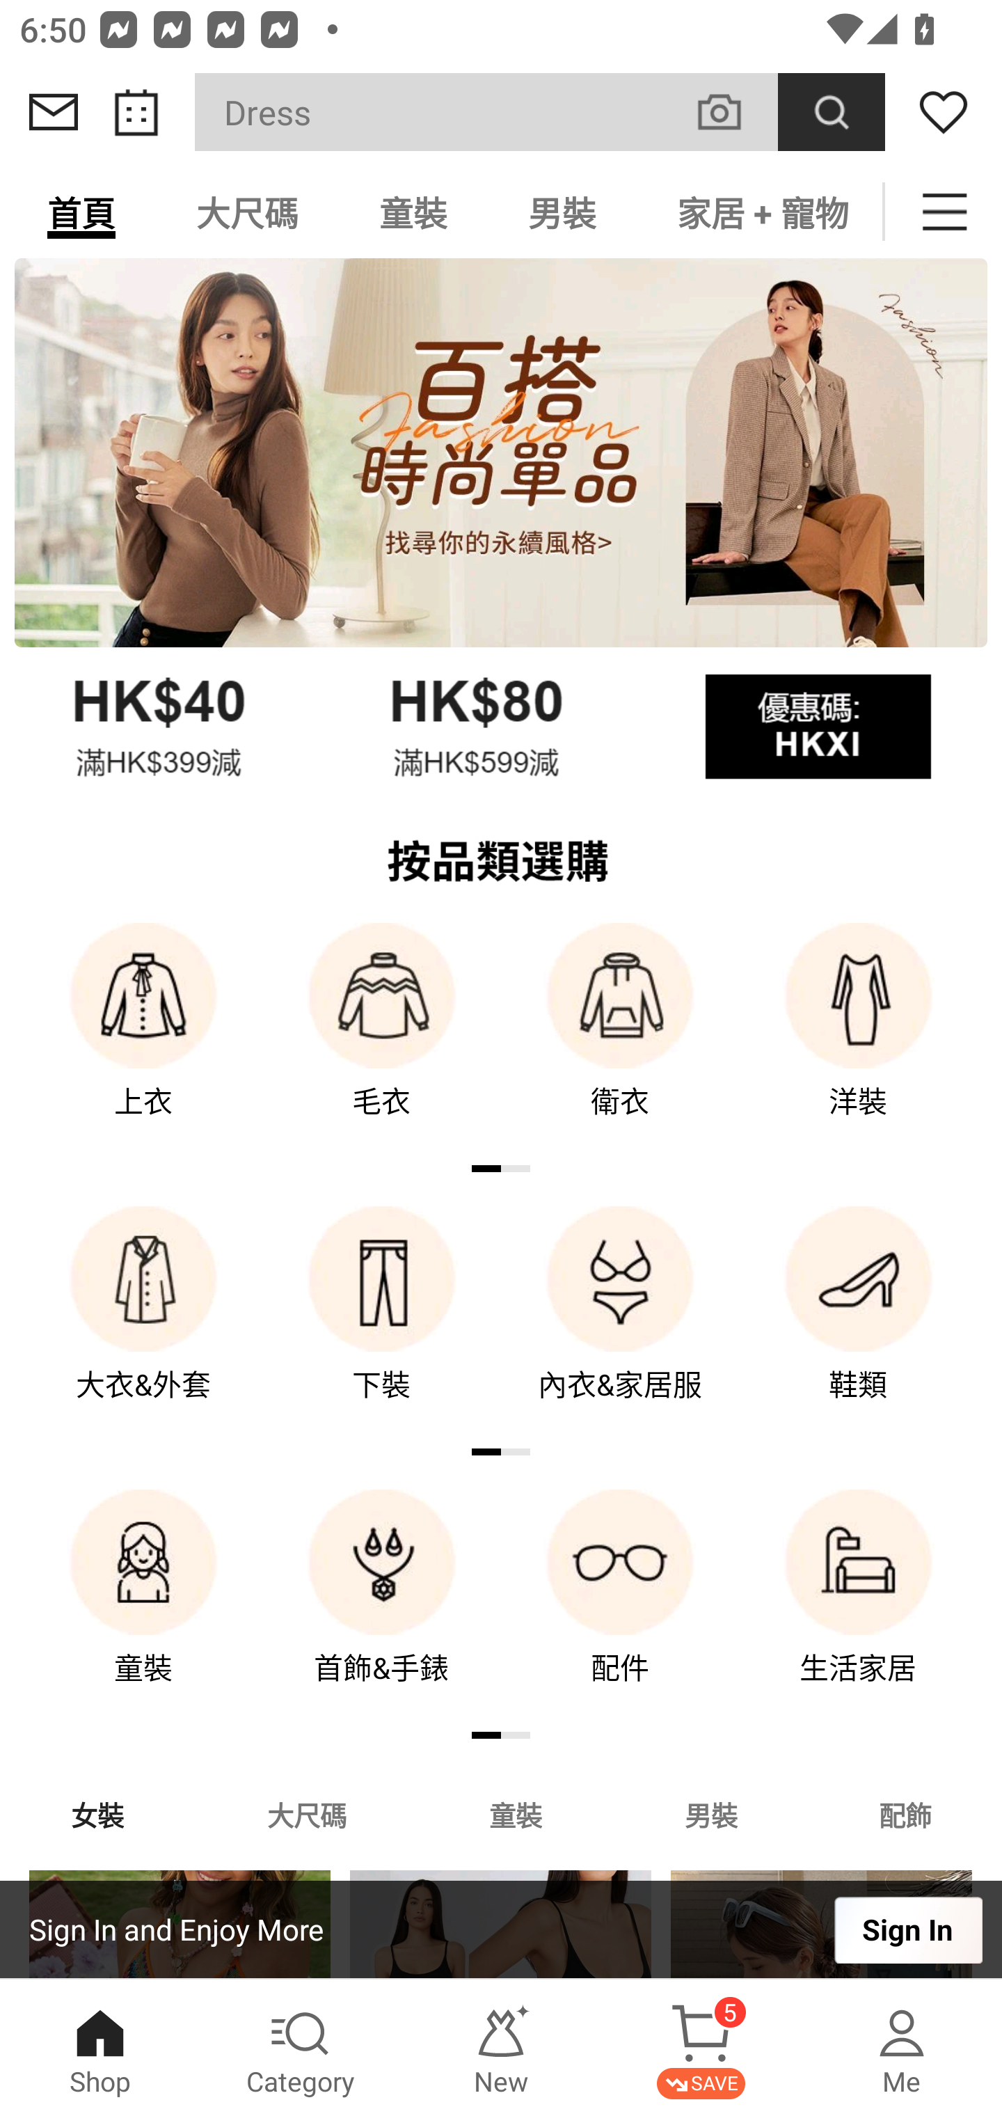 The height and width of the screenshot is (2116, 1002). I want to click on Category, so click(301, 2048).